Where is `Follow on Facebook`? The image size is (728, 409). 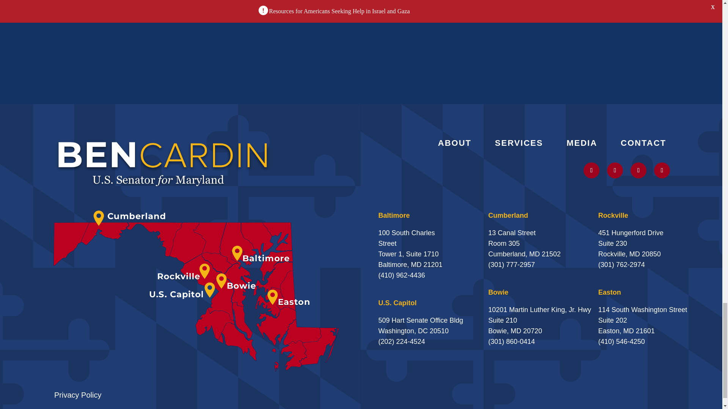
Follow on Facebook is located at coordinates (662, 170).